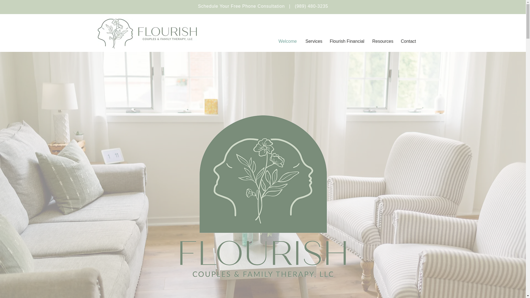  Describe the element at coordinates (408, 41) in the screenshot. I see `Contact` at that location.